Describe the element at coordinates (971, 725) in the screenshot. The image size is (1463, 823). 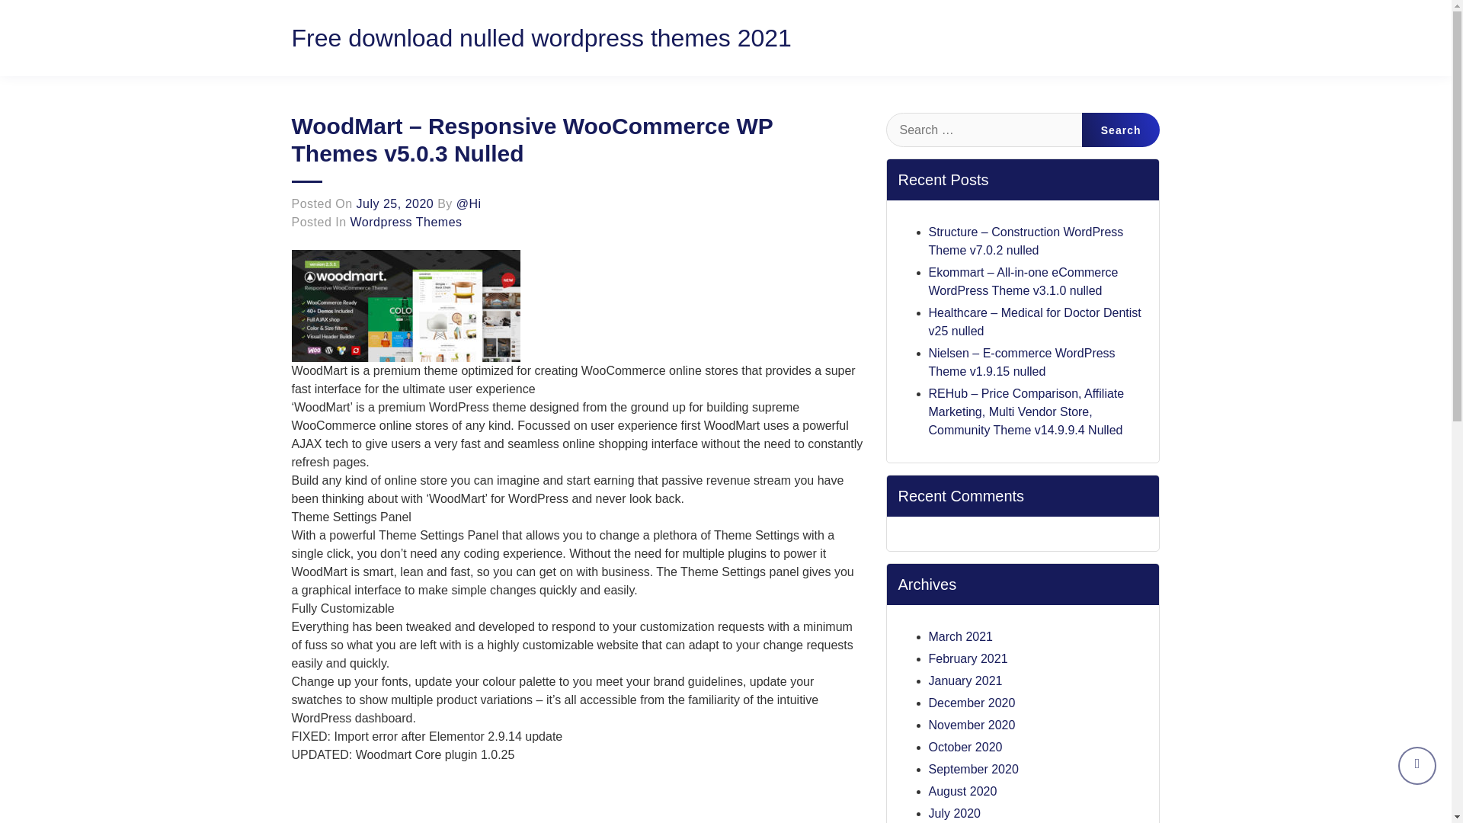
I see `November 2020` at that location.